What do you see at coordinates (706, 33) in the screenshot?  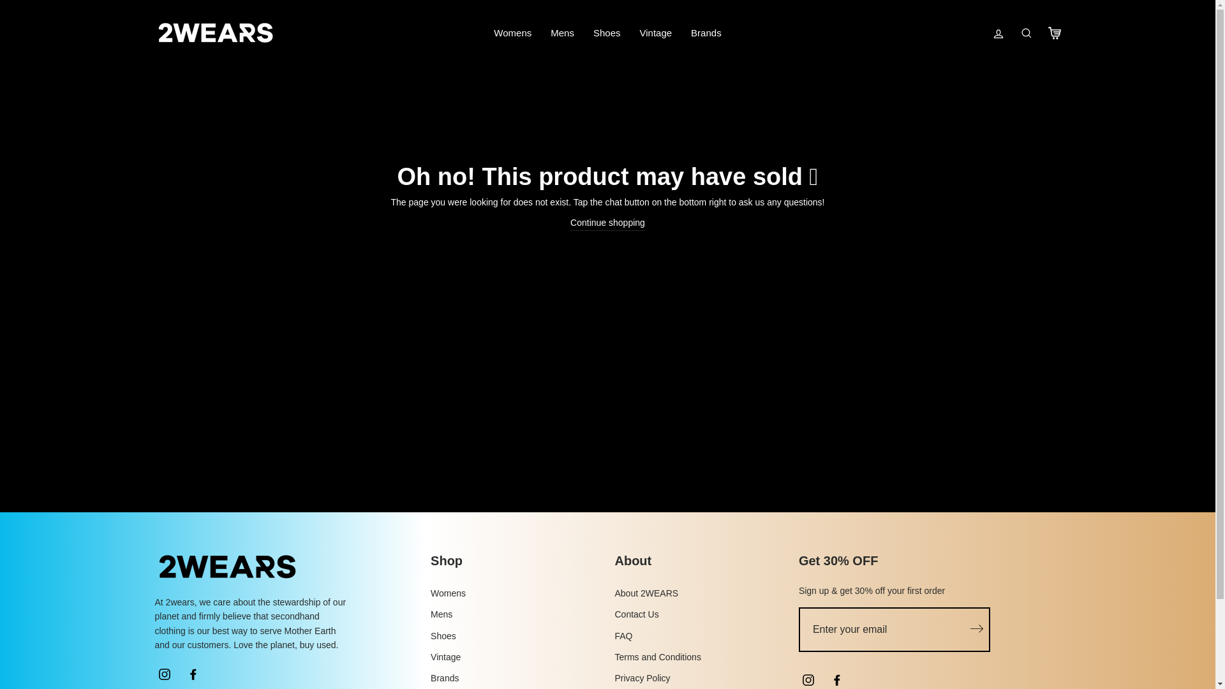 I see `Brands` at bounding box center [706, 33].